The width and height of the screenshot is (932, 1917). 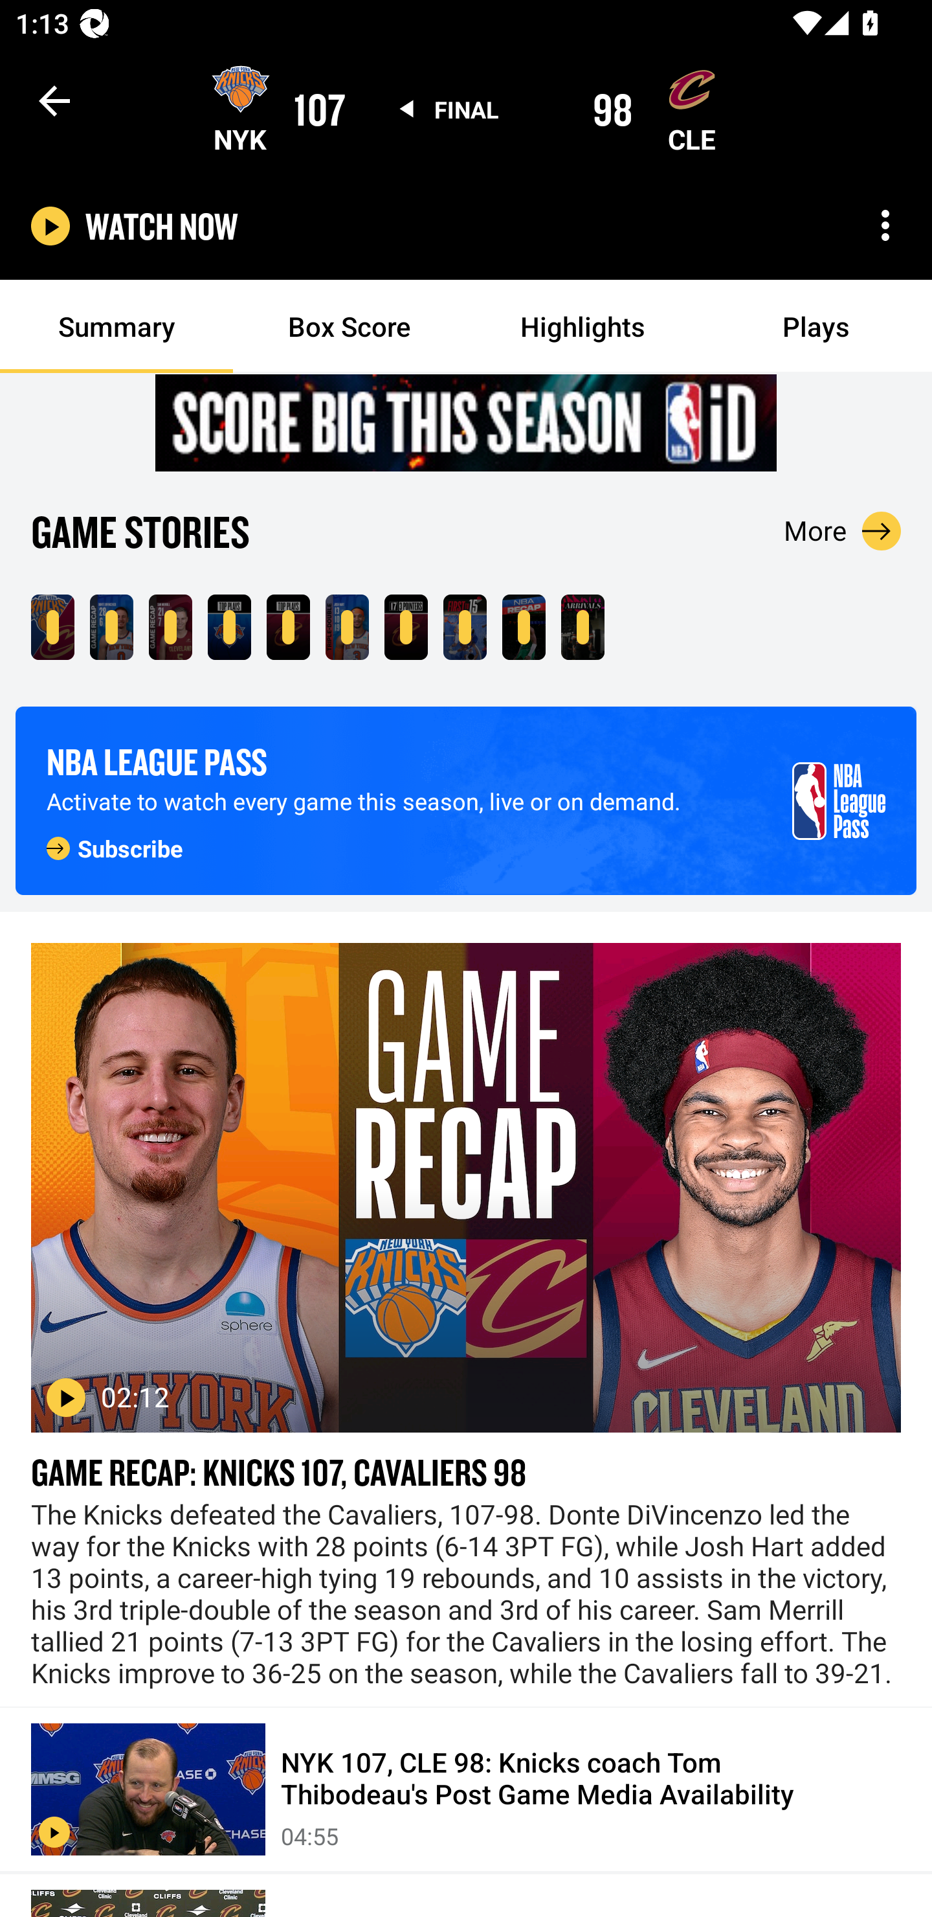 What do you see at coordinates (582, 326) in the screenshot?
I see `Highlights` at bounding box center [582, 326].